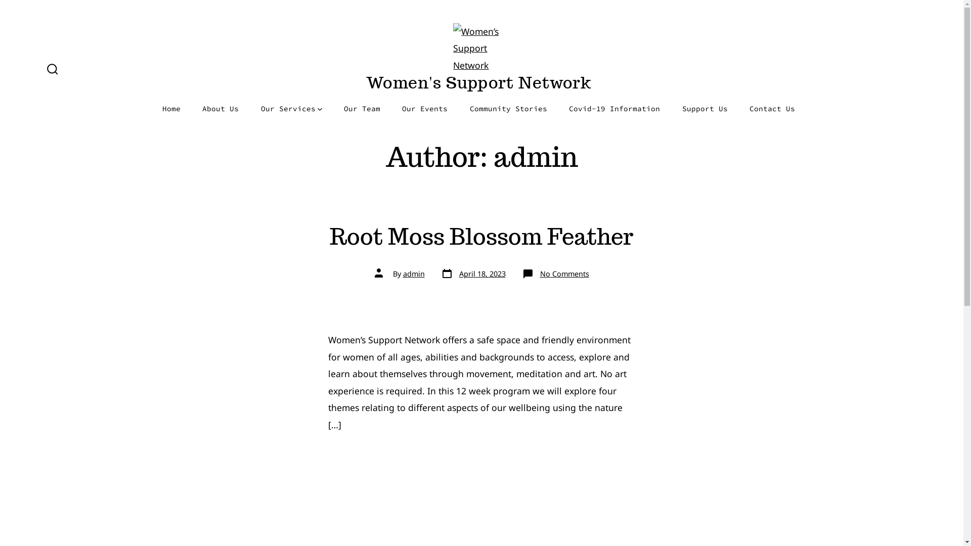 Image resolution: width=971 pixels, height=546 pixels. What do you see at coordinates (481, 237) in the screenshot?
I see `Root Moss Blossom Feather` at bounding box center [481, 237].